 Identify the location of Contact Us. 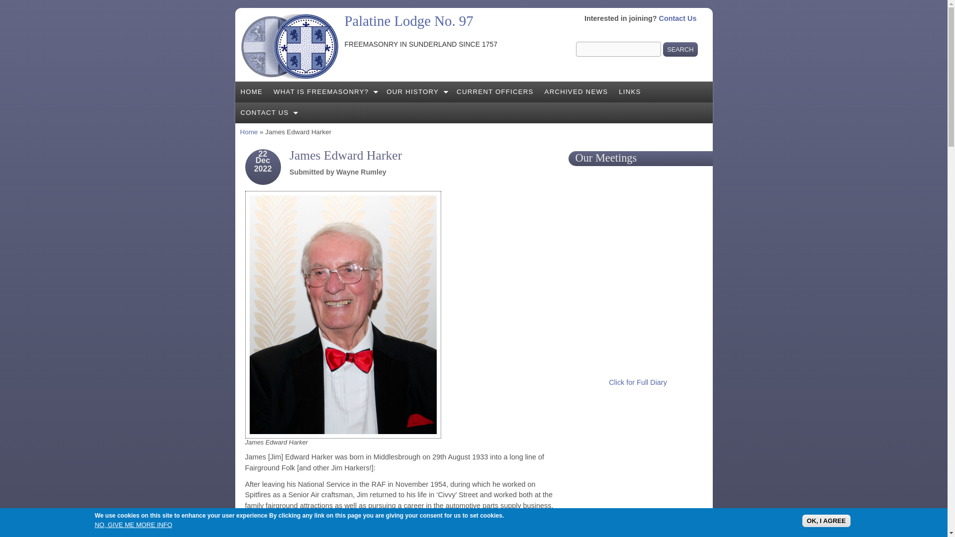
(677, 18).